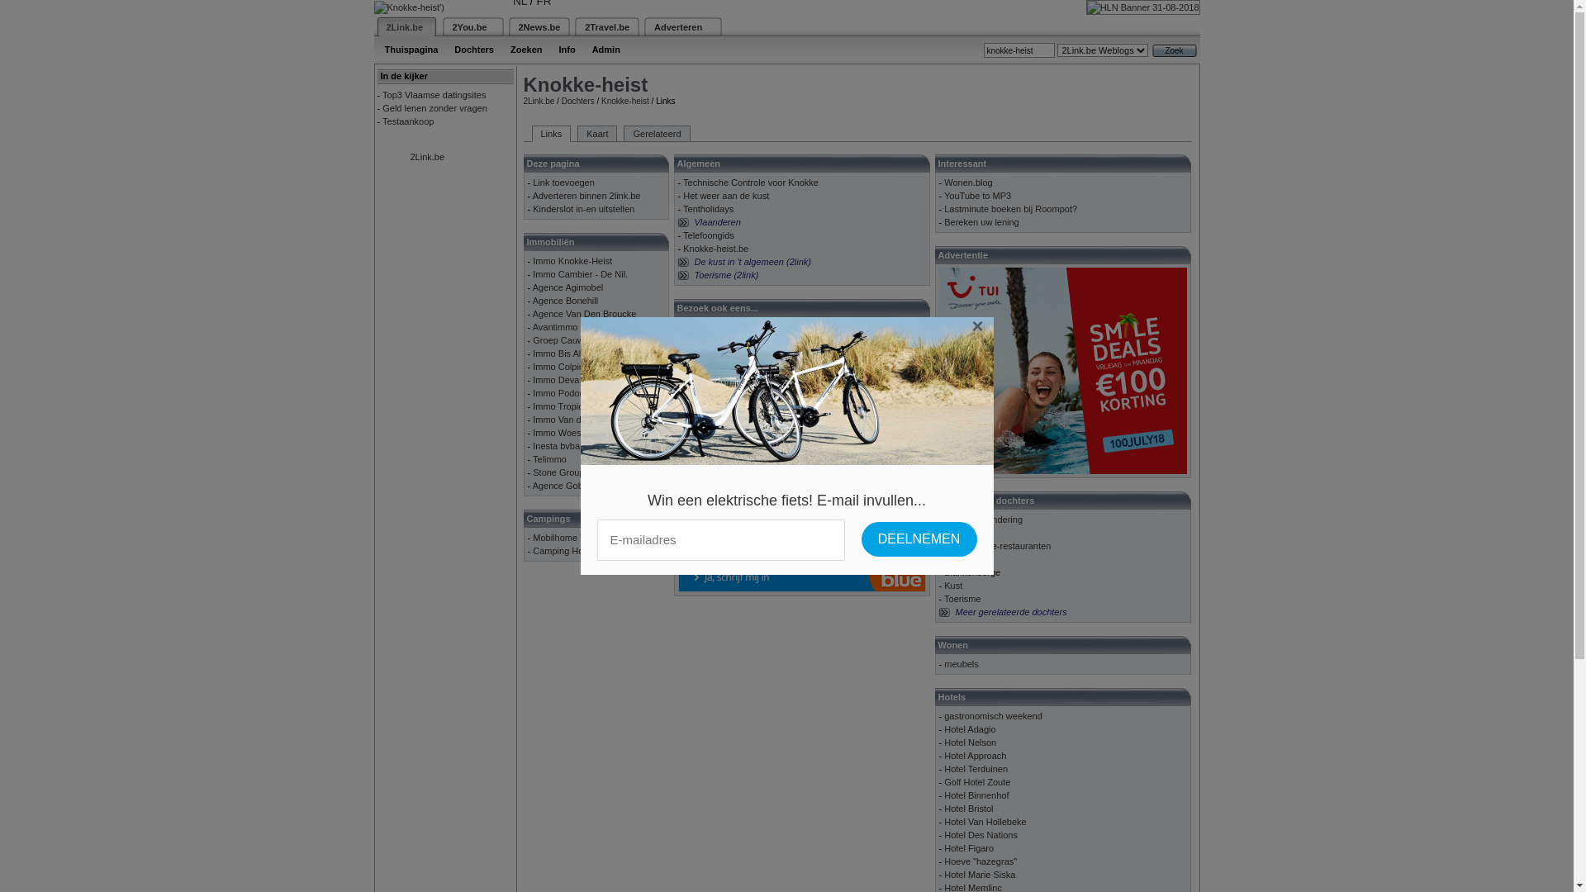  I want to click on Klimaatverandering, so click(983, 519).